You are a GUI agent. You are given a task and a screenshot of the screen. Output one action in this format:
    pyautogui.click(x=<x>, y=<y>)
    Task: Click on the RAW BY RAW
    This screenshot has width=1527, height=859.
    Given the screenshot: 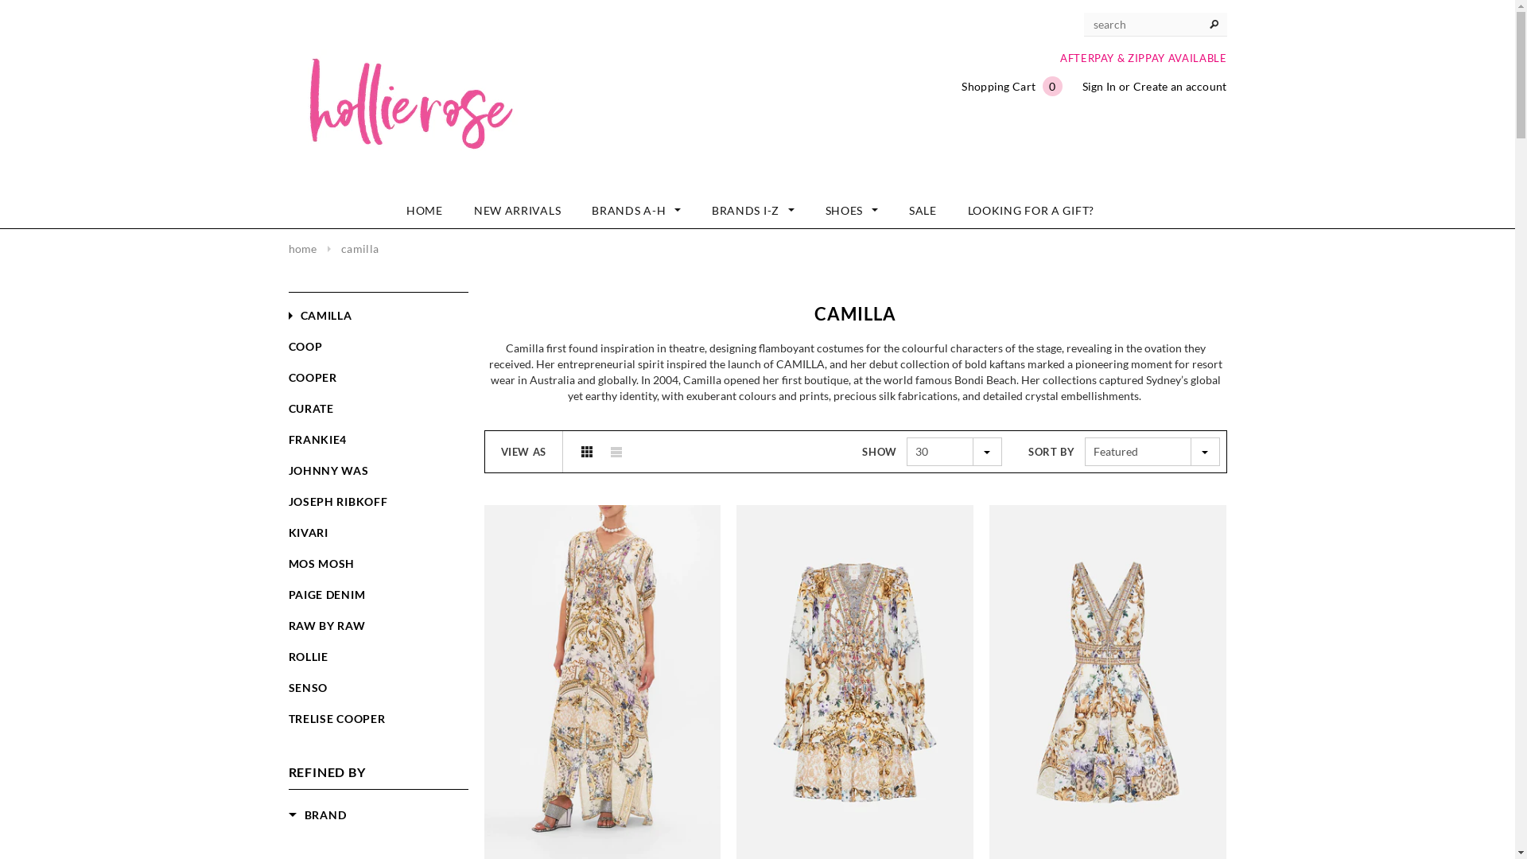 What is the action you would take?
    pyautogui.click(x=326, y=625)
    